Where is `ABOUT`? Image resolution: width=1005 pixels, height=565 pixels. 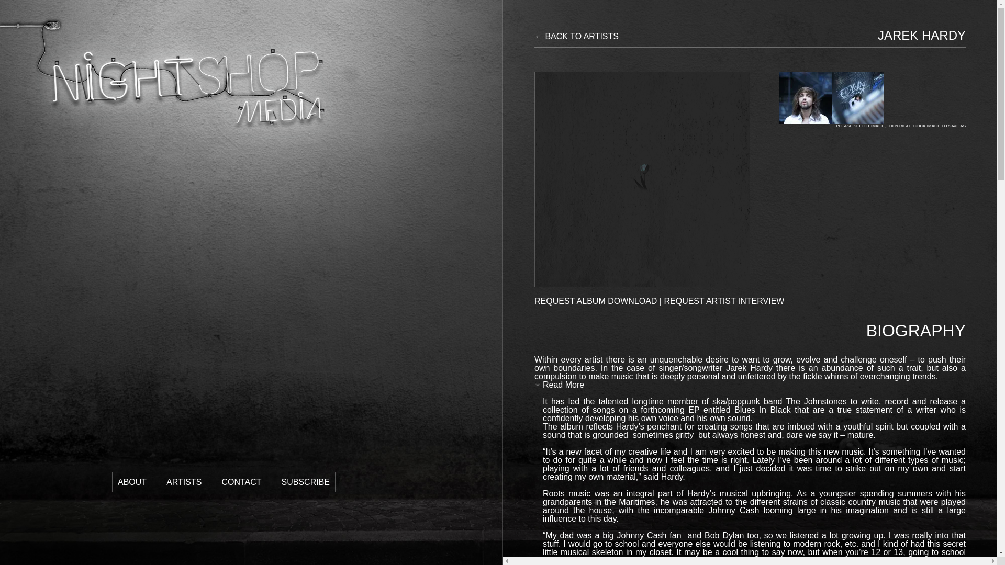 ABOUT is located at coordinates (132, 481).